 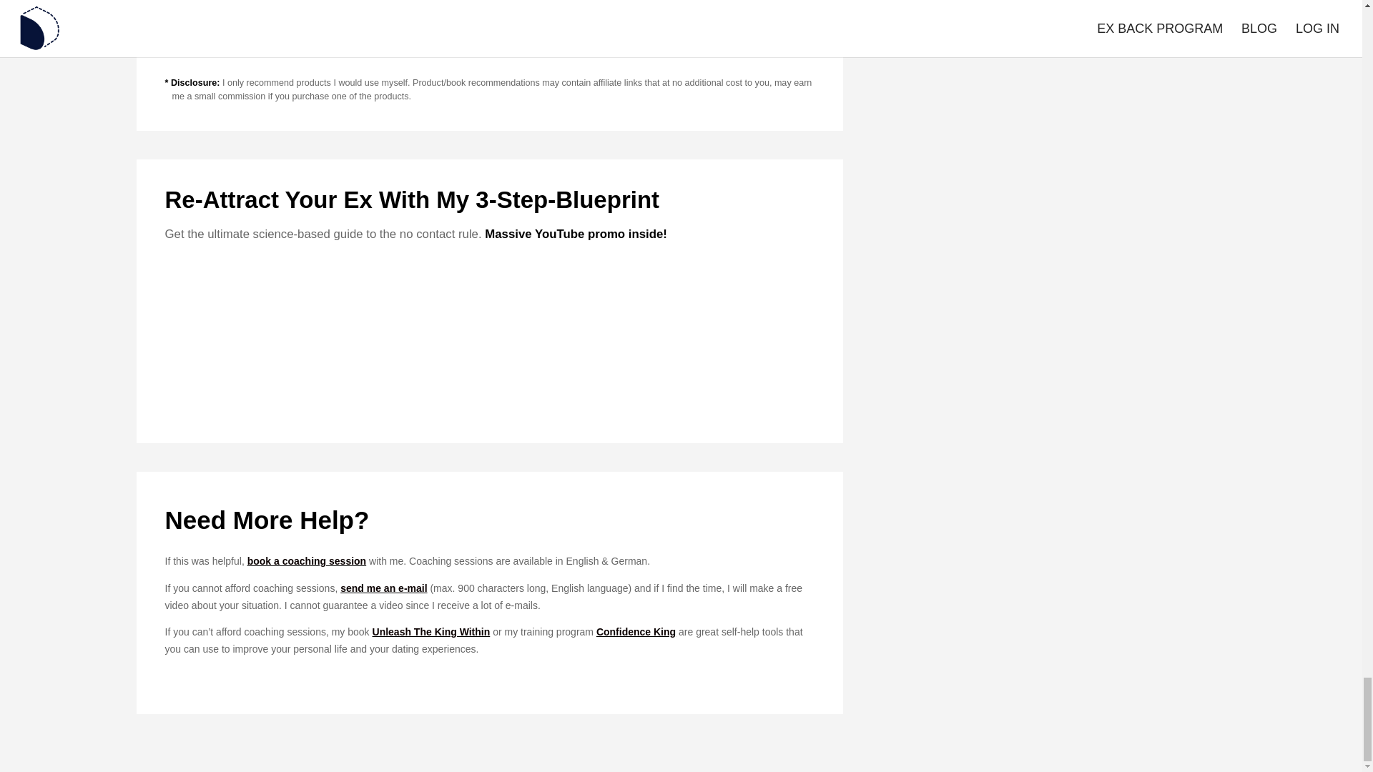 What do you see at coordinates (212, 39) in the screenshot?
I see `Blog` at bounding box center [212, 39].